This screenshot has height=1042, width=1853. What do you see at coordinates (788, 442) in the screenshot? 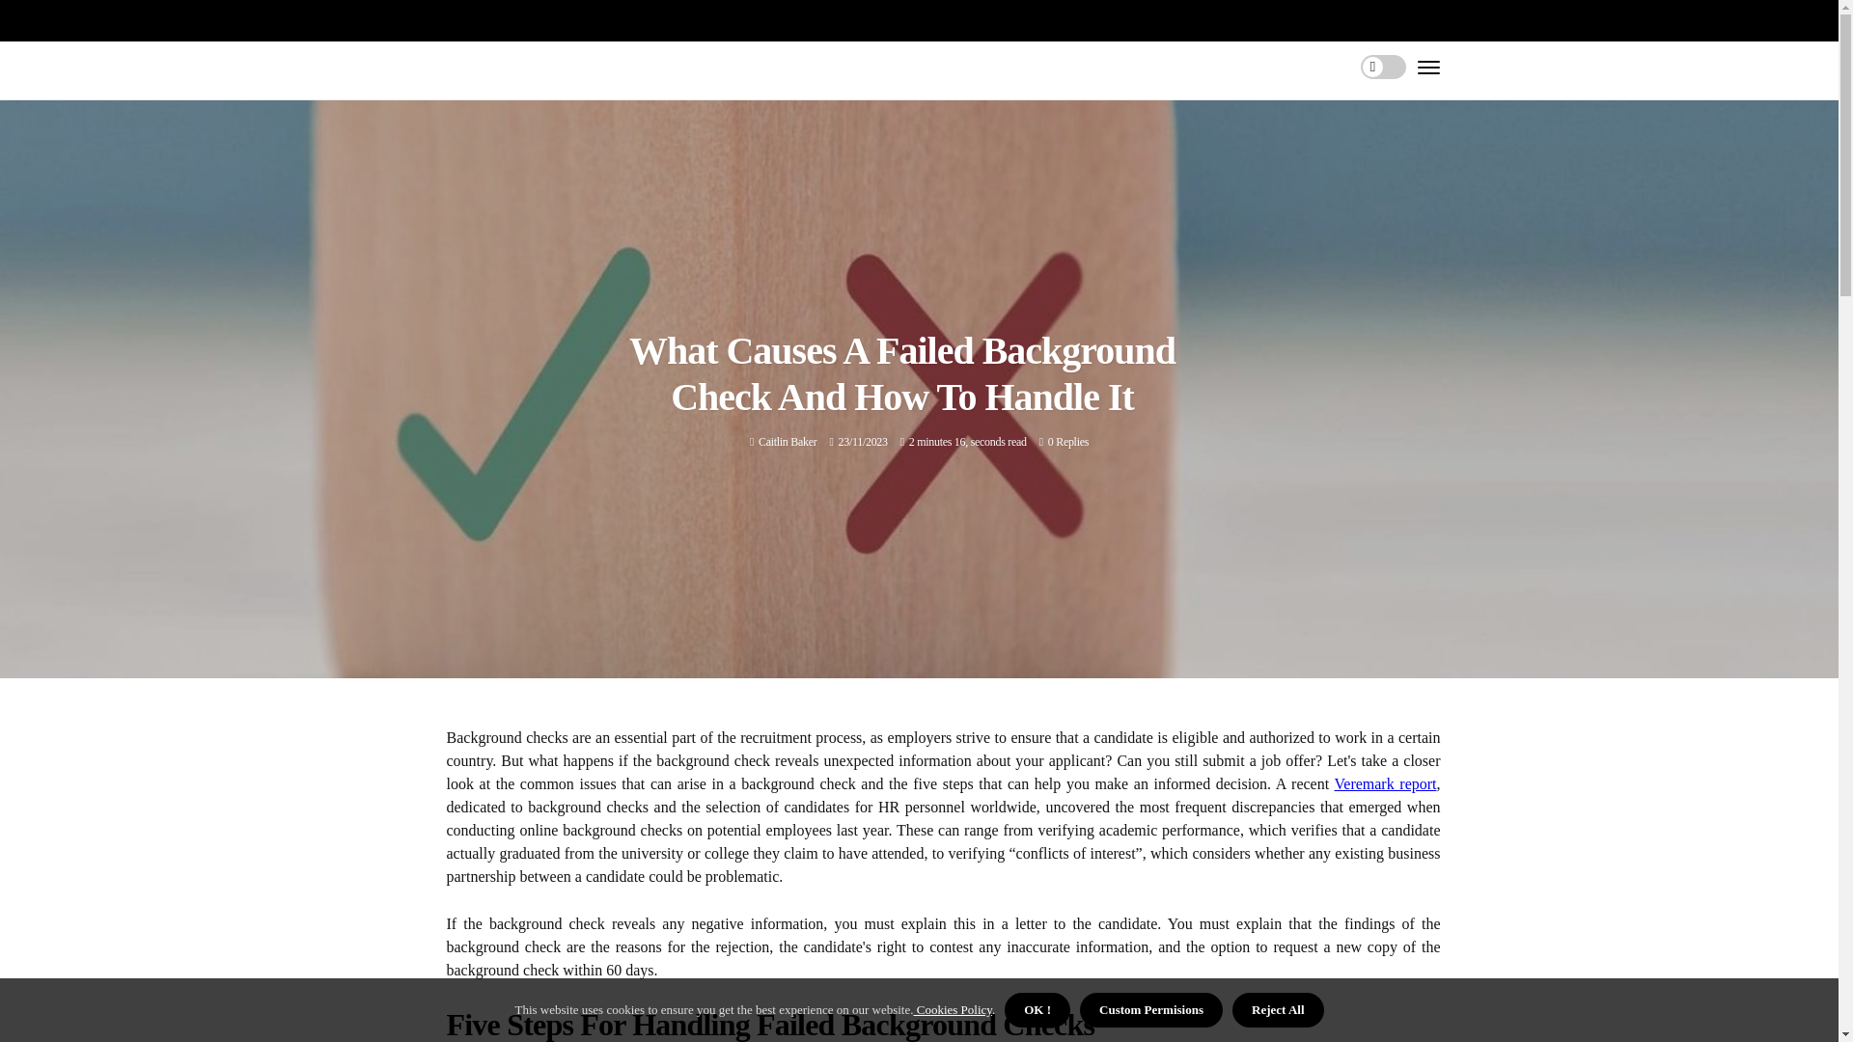
I see `Caitlin Baker` at bounding box center [788, 442].